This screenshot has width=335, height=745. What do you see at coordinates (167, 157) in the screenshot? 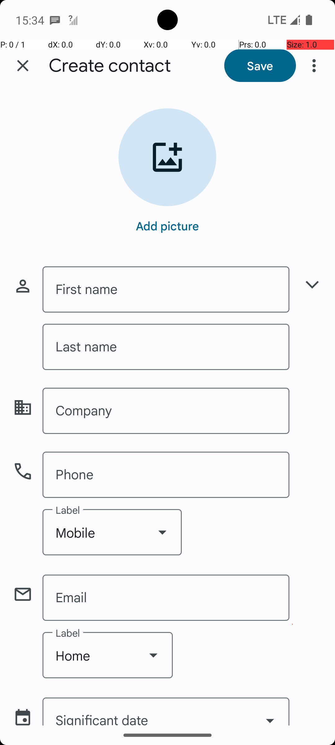
I see `Add contact photo` at bounding box center [167, 157].